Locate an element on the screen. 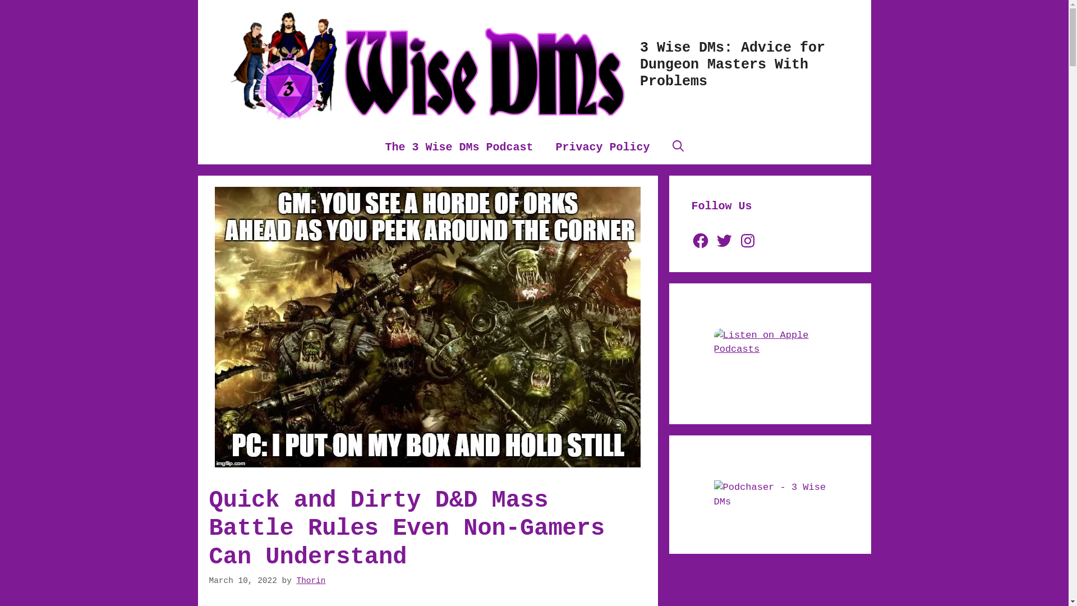  Thorin is located at coordinates (311, 581).